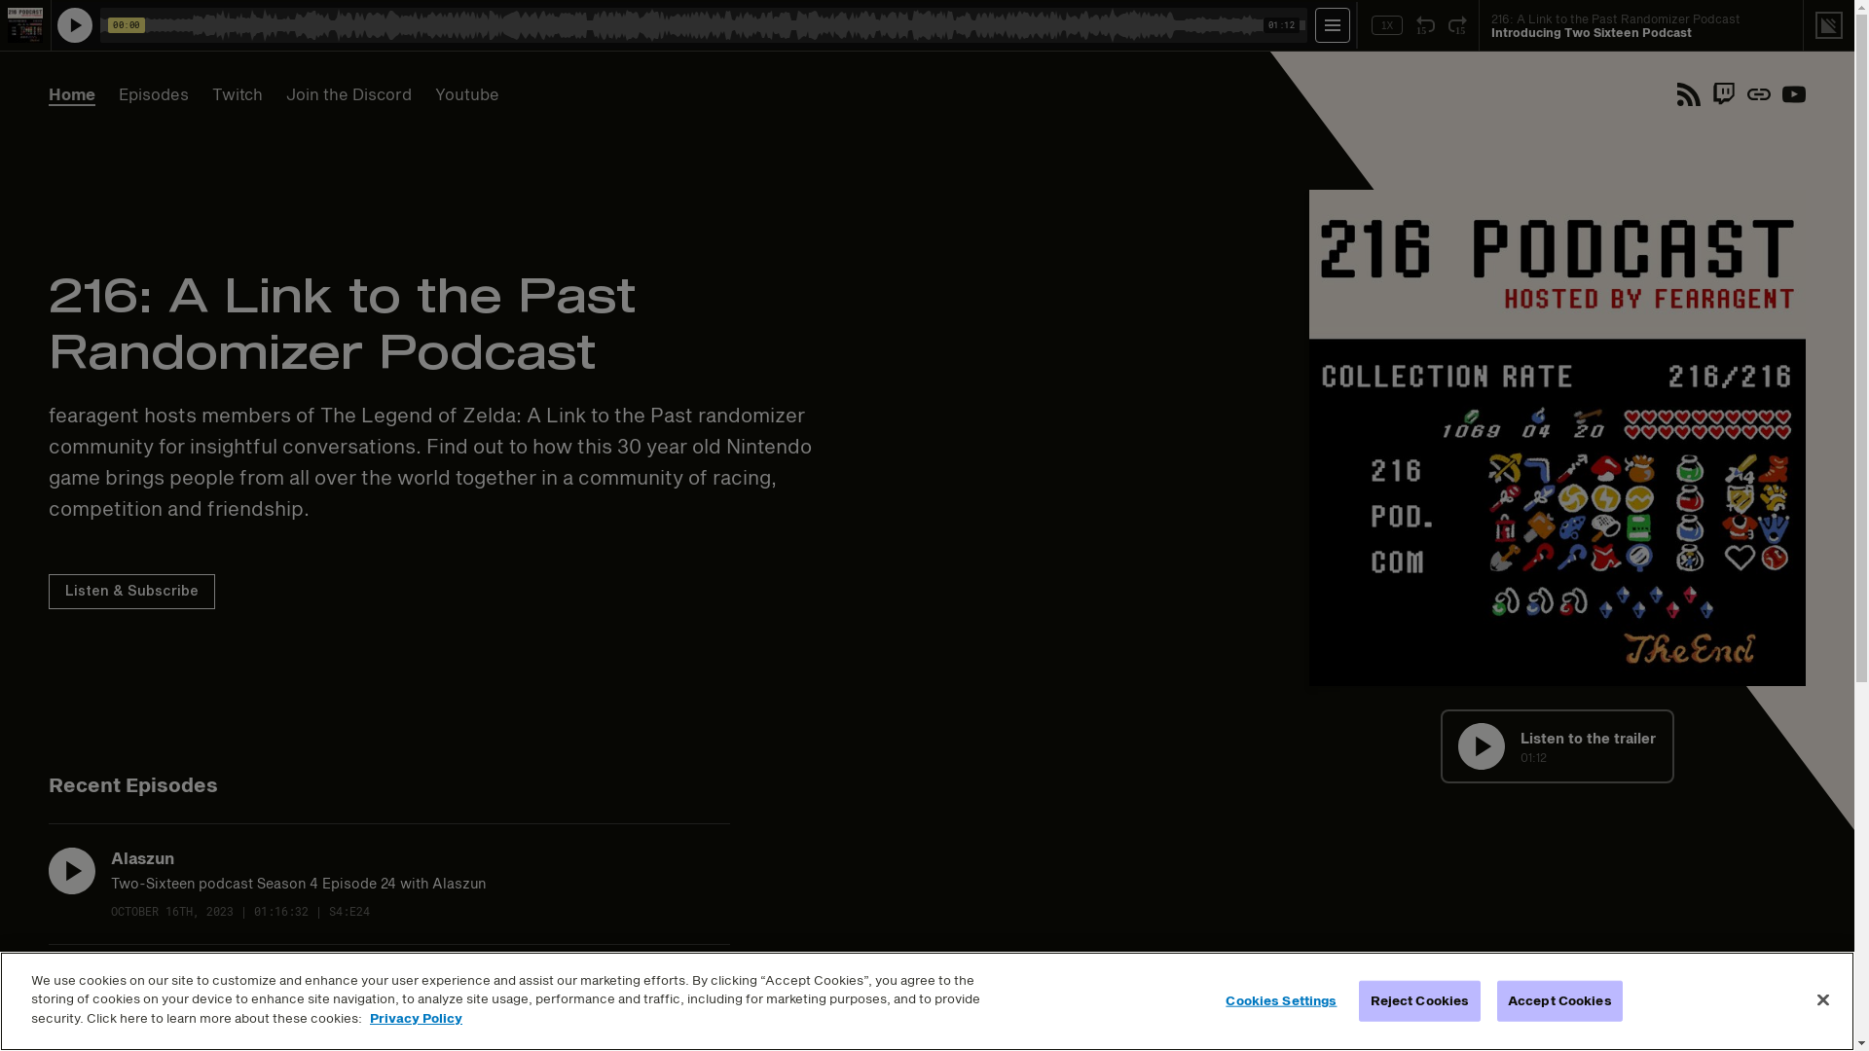  I want to click on Privacy Policy, so click(417, 1018).